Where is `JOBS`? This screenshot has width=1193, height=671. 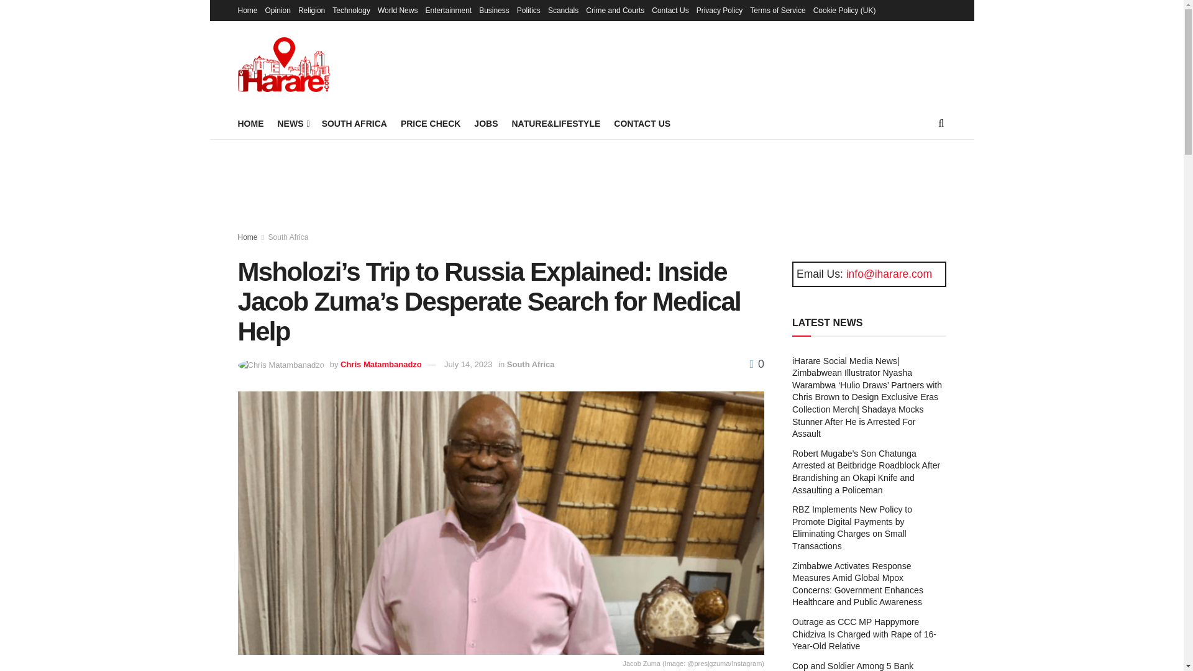 JOBS is located at coordinates (485, 123).